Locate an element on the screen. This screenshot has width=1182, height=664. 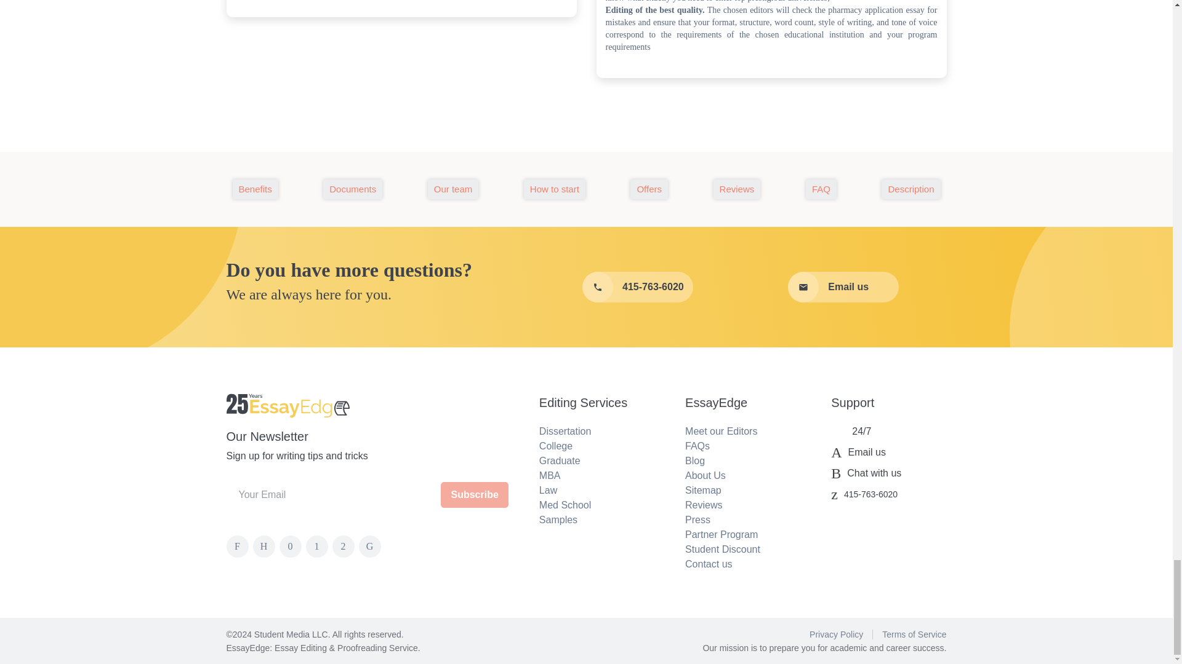
instagram is located at coordinates (318, 546).